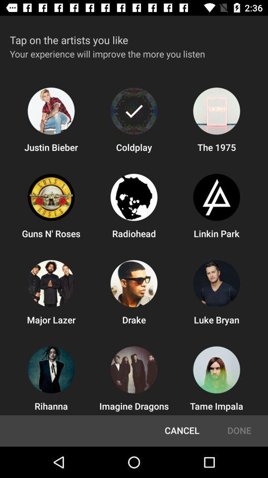 This screenshot has height=478, width=268. What do you see at coordinates (239, 430) in the screenshot?
I see `select done` at bounding box center [239, 430].